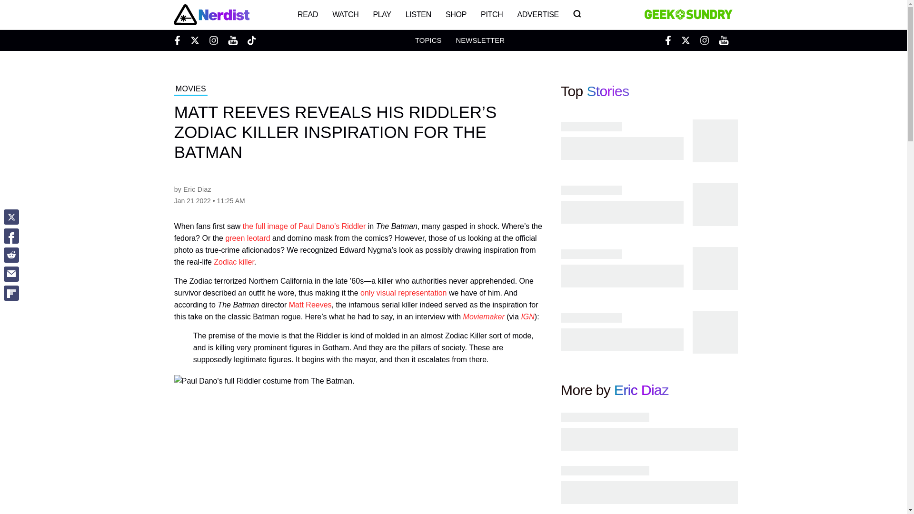  Describe the element at coordinates (527, 316) in the screenshot. I see `IGN` at that location.